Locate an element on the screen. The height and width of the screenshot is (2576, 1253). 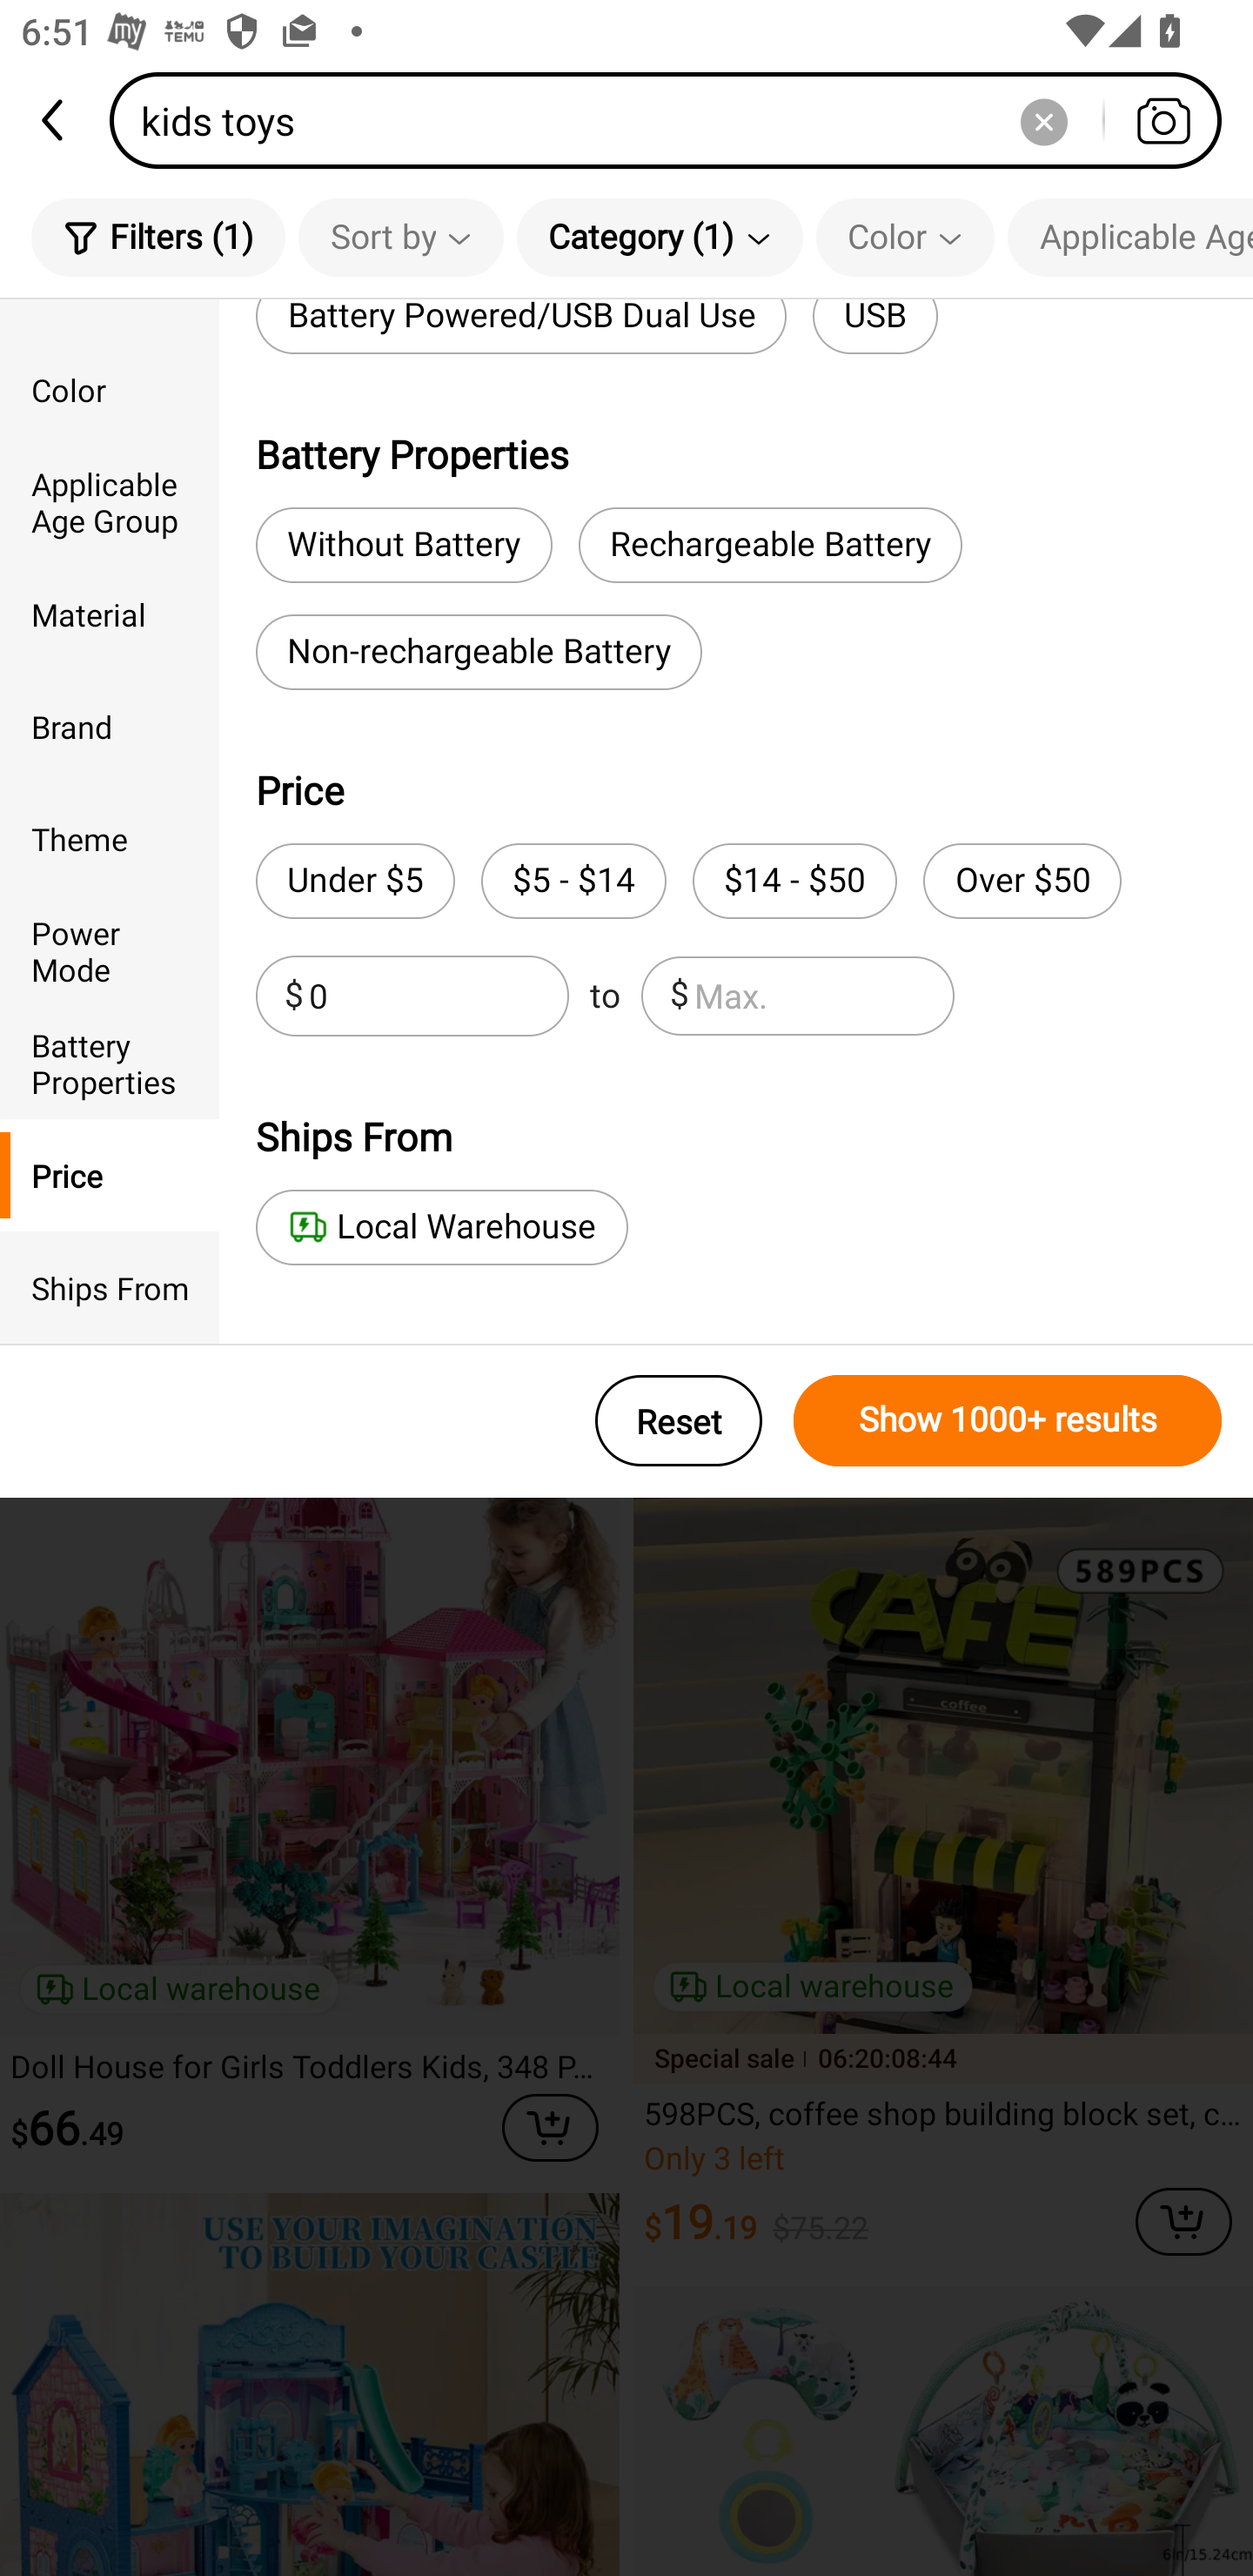
Over $50 is located at coordinates (1022, 881).